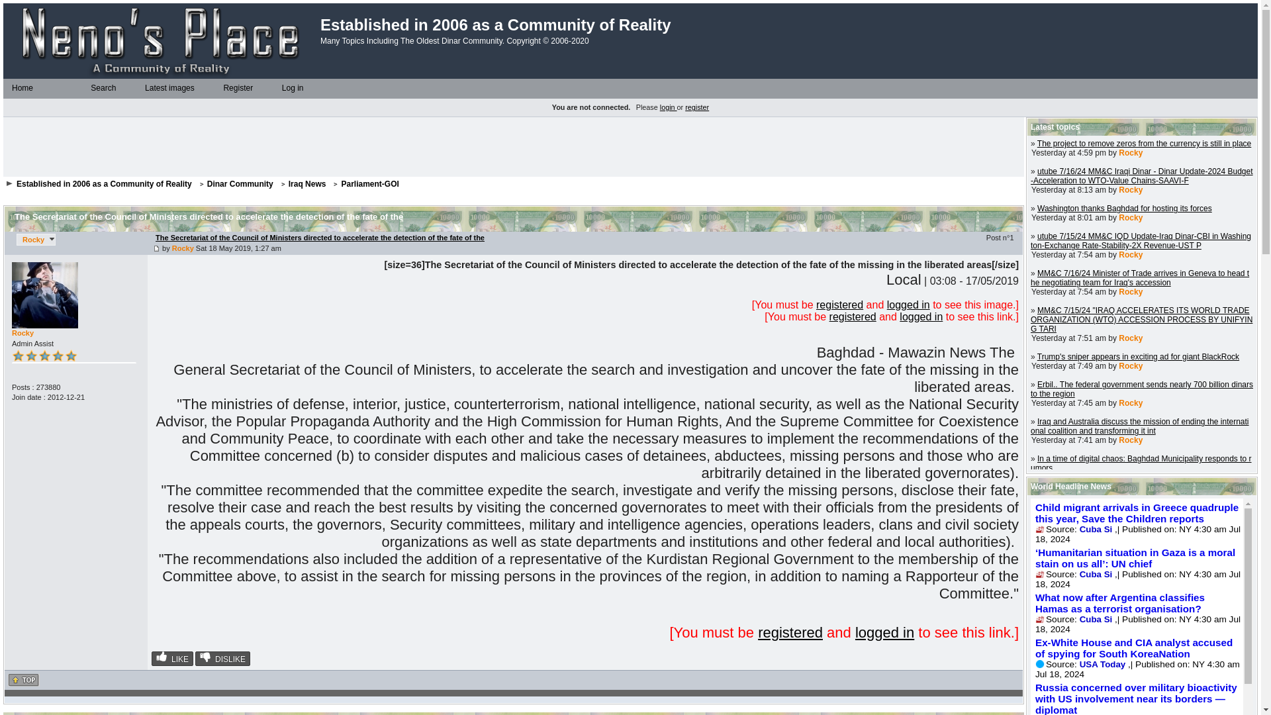  What do you see at coordinates (369, 184) in the screenshot?
I see `Parliament-GOI` at bounding box center [369, 184].